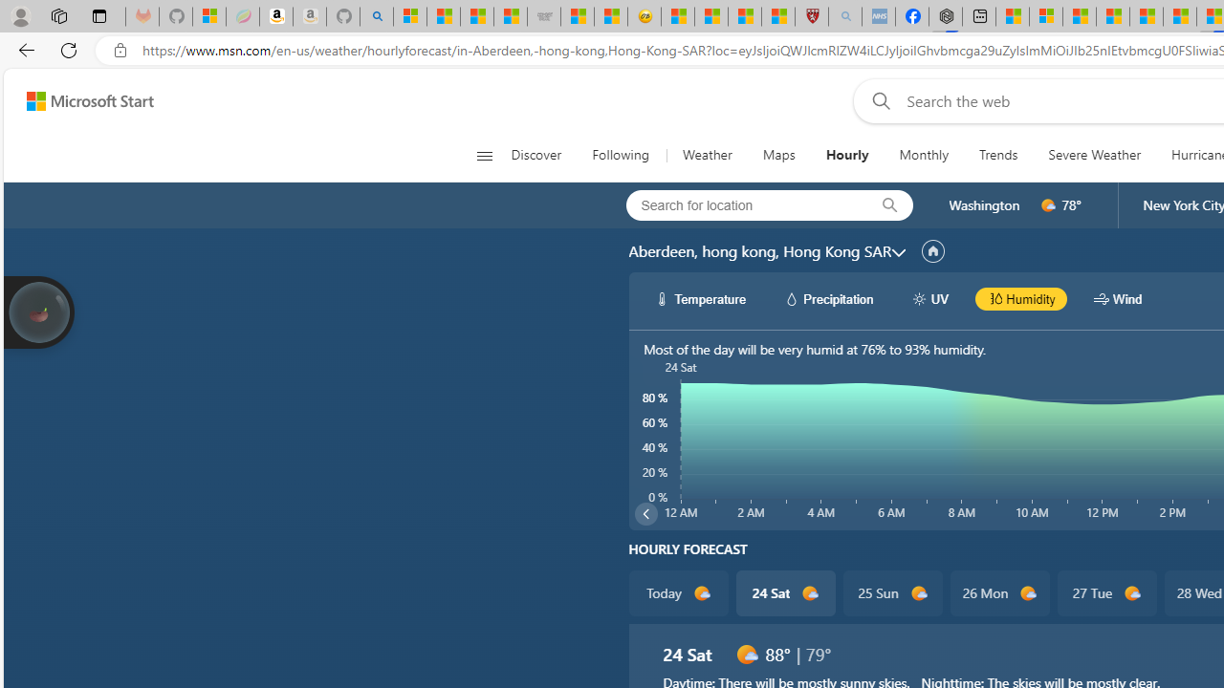  Describe the element at coordinates (792, 298) in the screenshot. I see `hourlyChart/precipitationWhite` at that location.